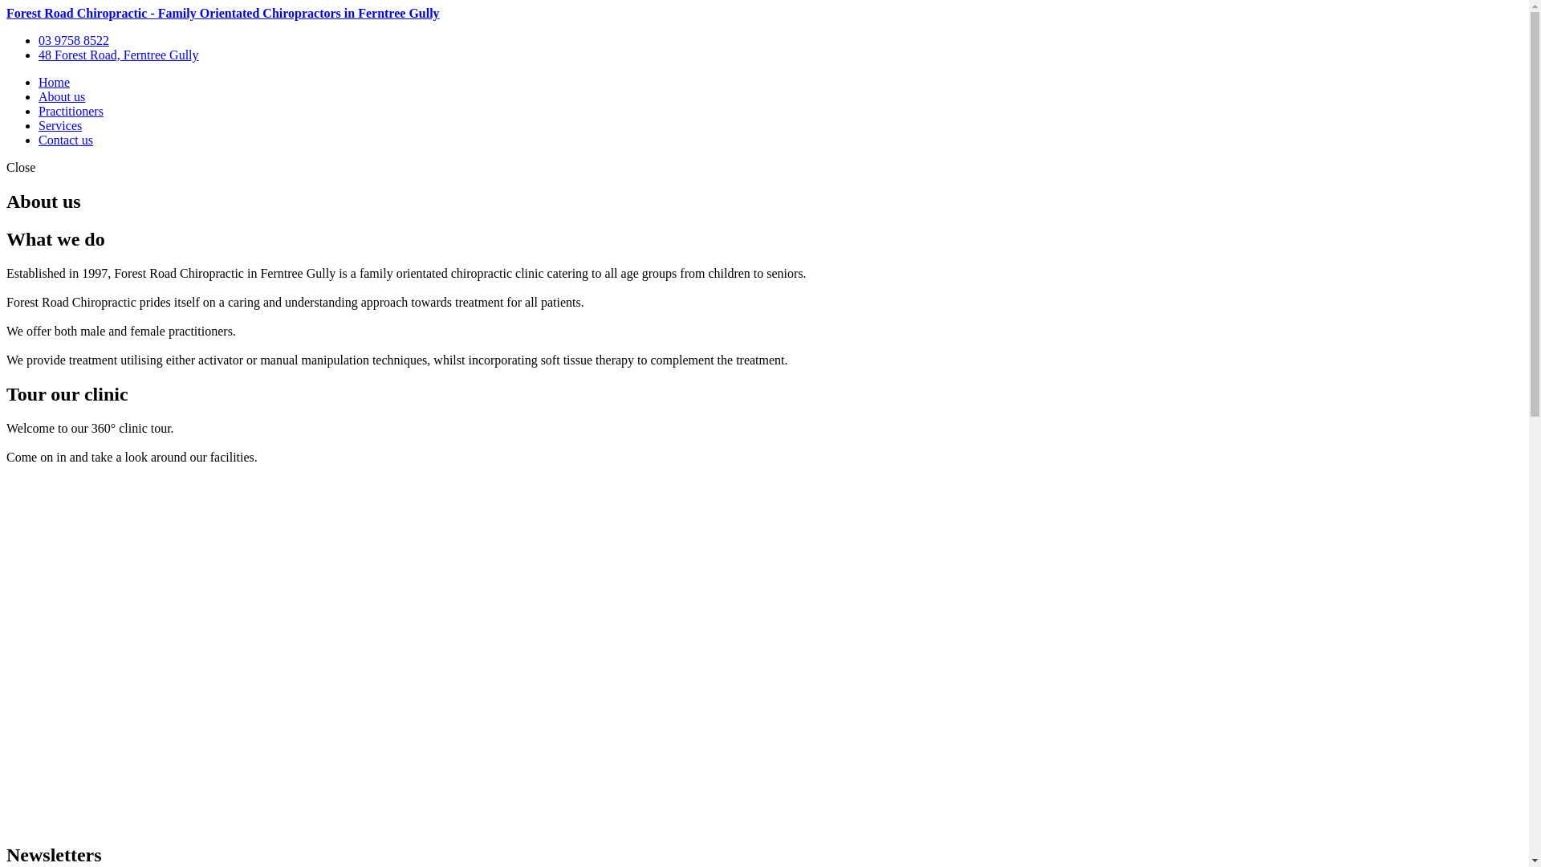 Image resolution: width=1541 pixels, height=867 pixels. What do you see at coordinates (119, 55) in the screenshot?
I see `48 Forest Road, Ferntree Gully` at bounding box center [119, 55].